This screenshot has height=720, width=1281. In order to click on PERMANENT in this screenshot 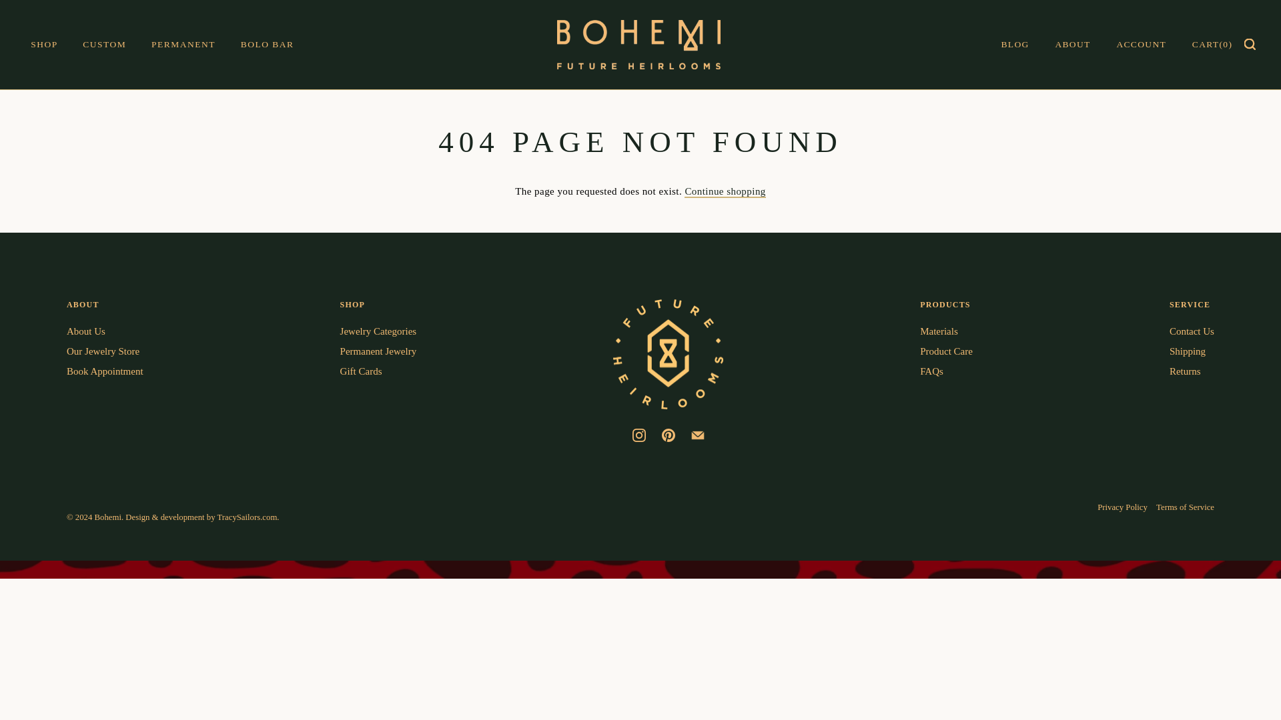, I will do `click(183, 44)`.